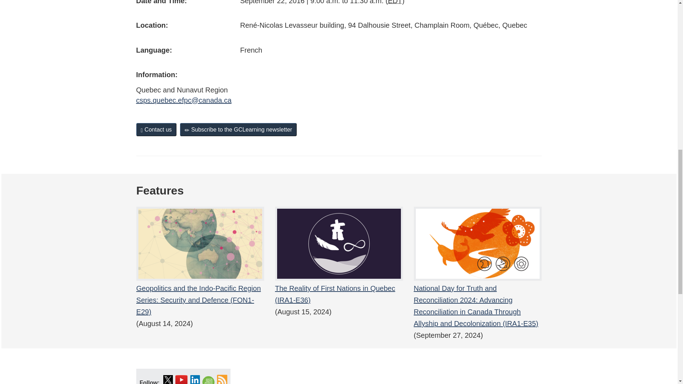 This screenshot has width=683, height=384. What do you see at coordinates (168, 378) in the screenshot?
I see `Twitter` at bounding box center [168, 378].